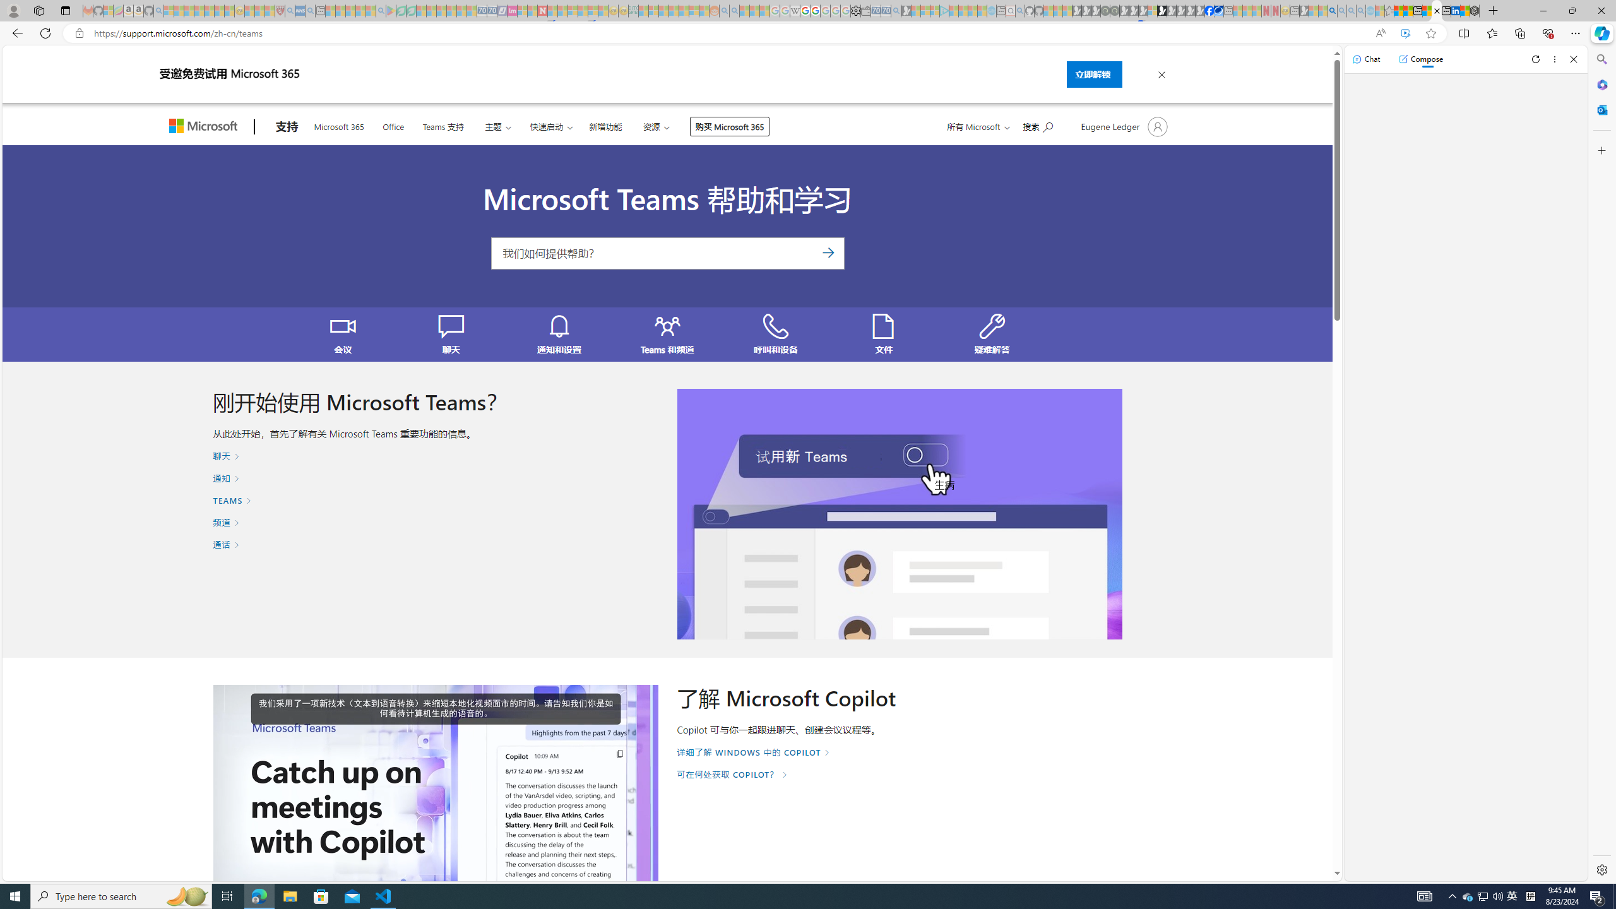 Image resolution: width=1616 pixels, height=909 pixels. I want to click on Latest Politics News & Archive | Newsweek.com - Sleeping, so click(542, 11).